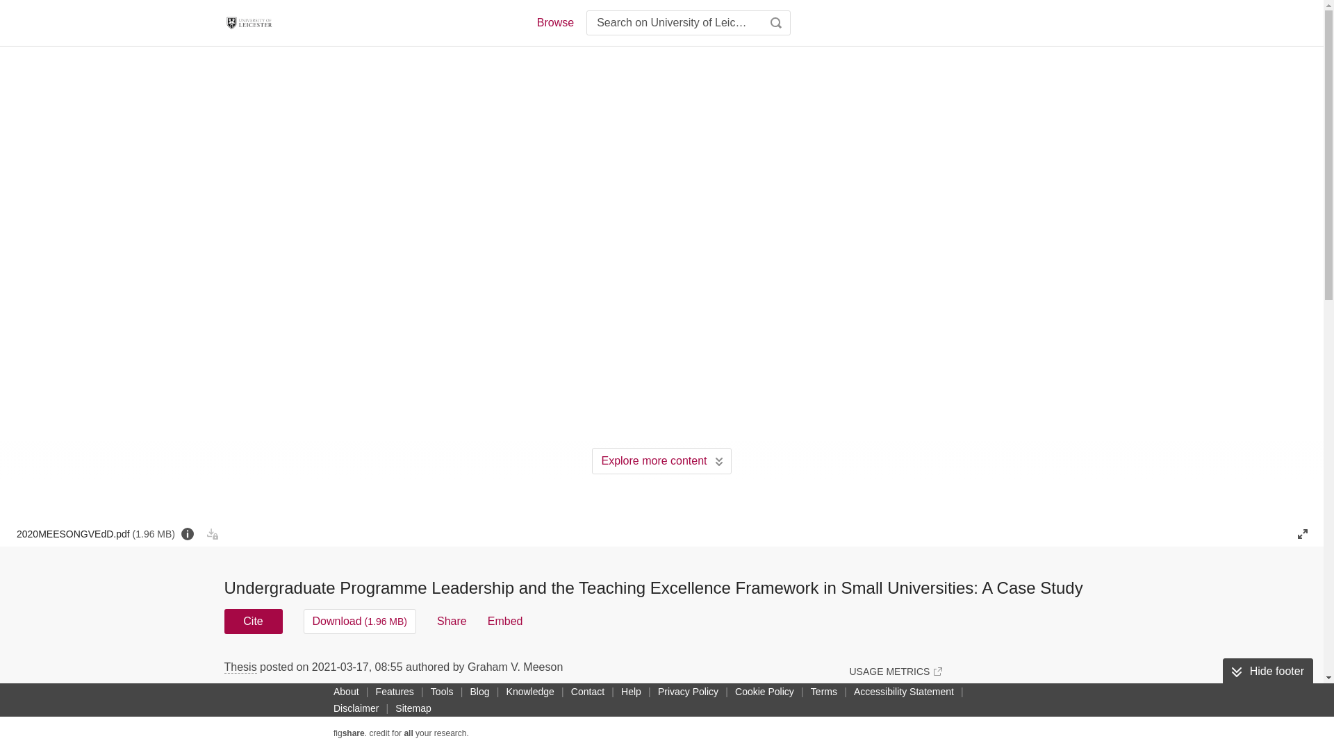 The width and height of the screenshot is (1334, 750). What do you see at coordinates (554, 22) in the screenshot?
I see `Browse` at bounding box center [554, 22].